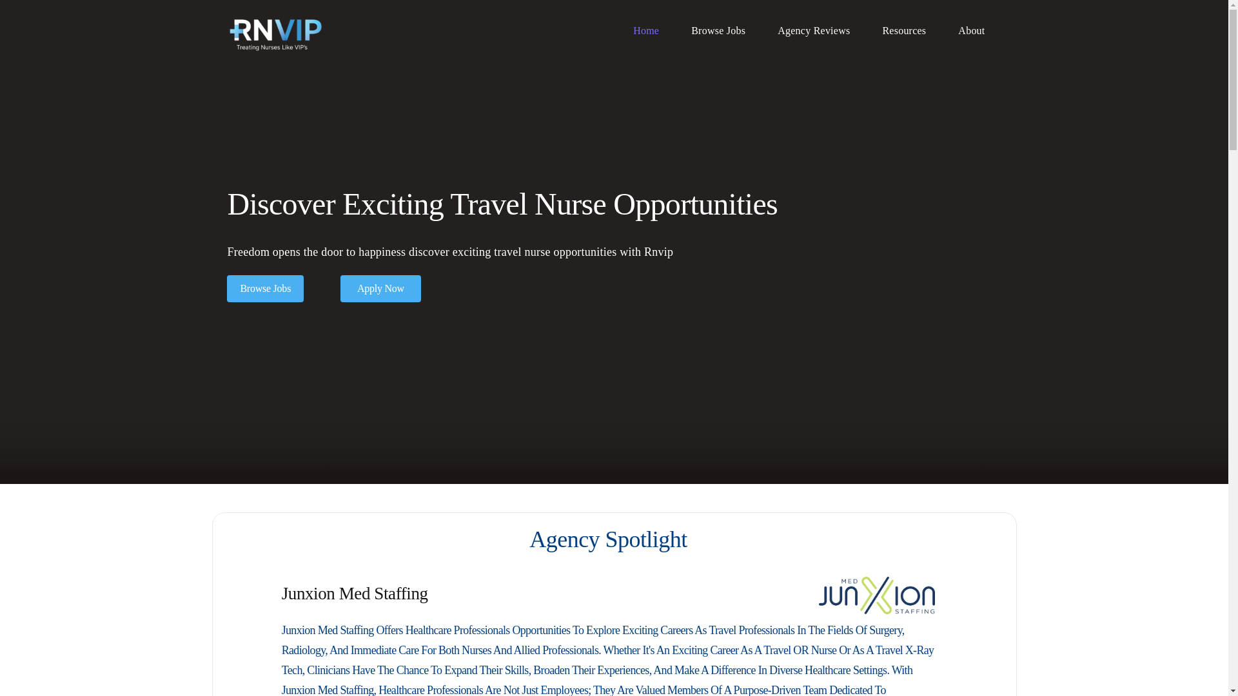 The height and width of the screenshot is (696, 1238). Describe the element at coordinates (264, 288) in the screenshot. I see `Browse Jobs` at that location.